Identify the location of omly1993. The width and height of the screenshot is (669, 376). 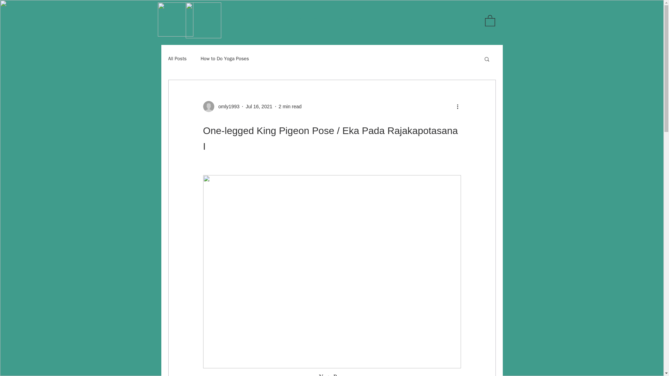
(221, 107).